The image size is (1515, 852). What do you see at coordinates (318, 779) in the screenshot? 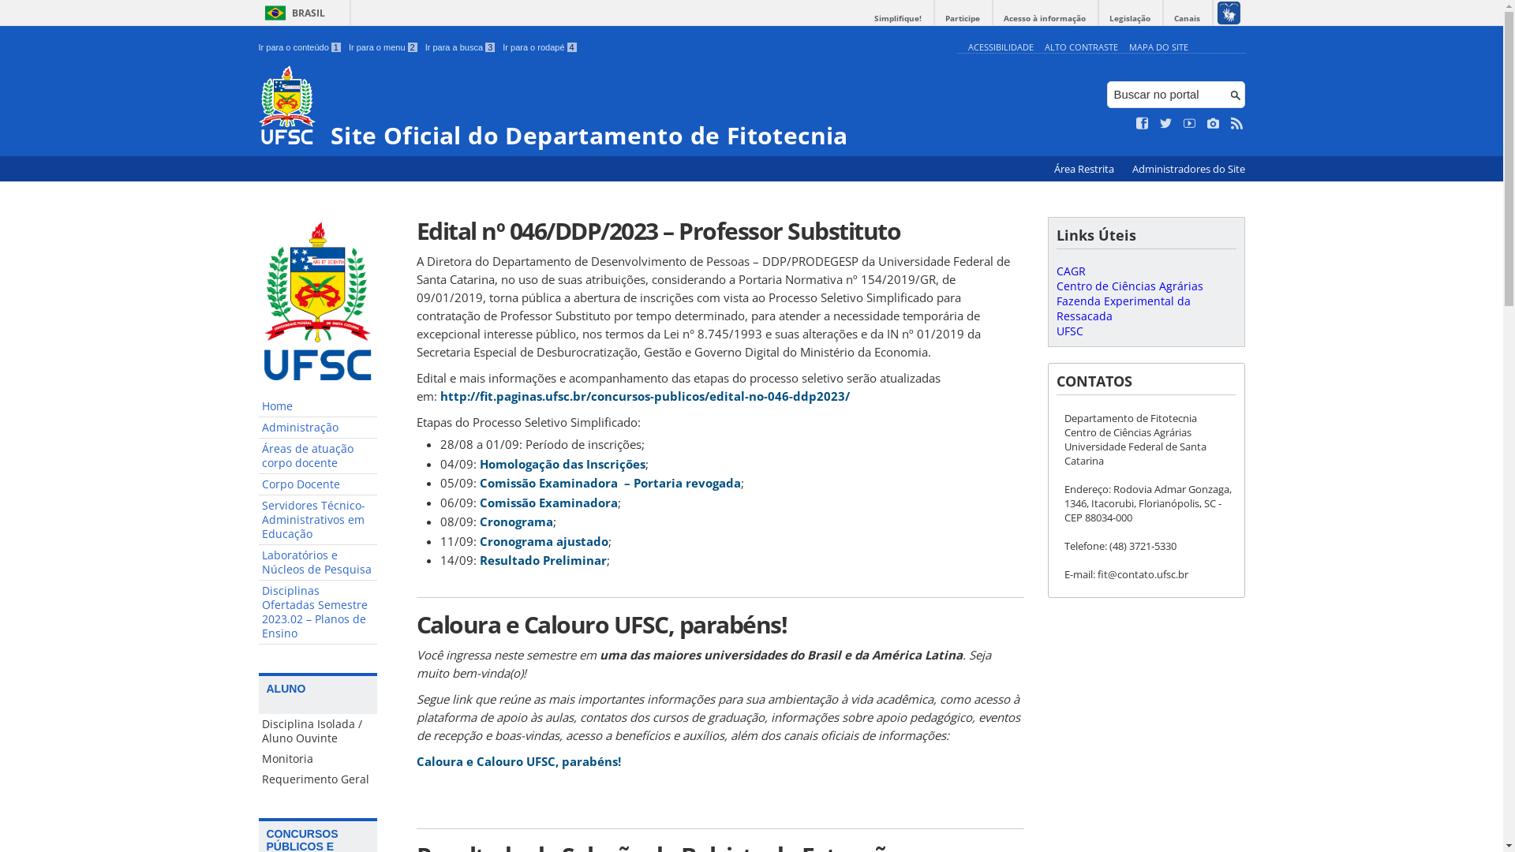
I see `Requerimento Geral` at bounding box center [318, 779].